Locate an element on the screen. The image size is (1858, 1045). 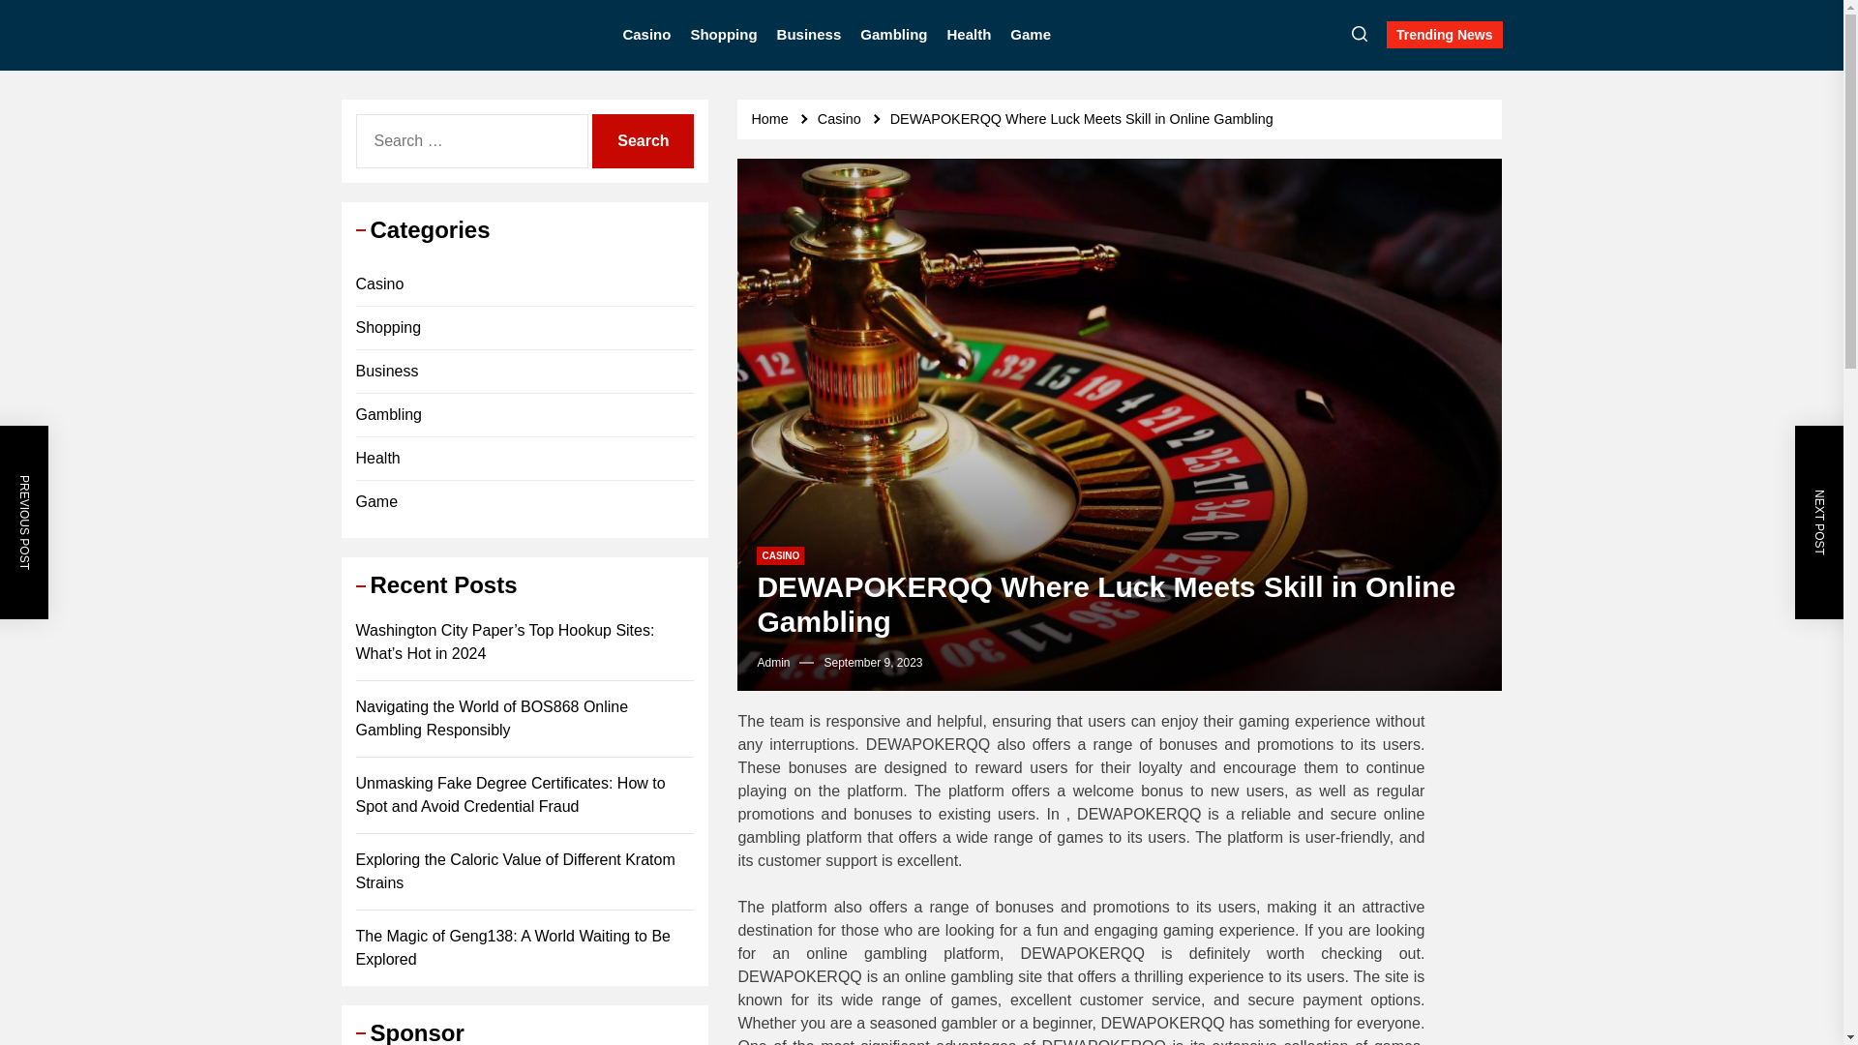
Search is located at coordinates (643, 140).